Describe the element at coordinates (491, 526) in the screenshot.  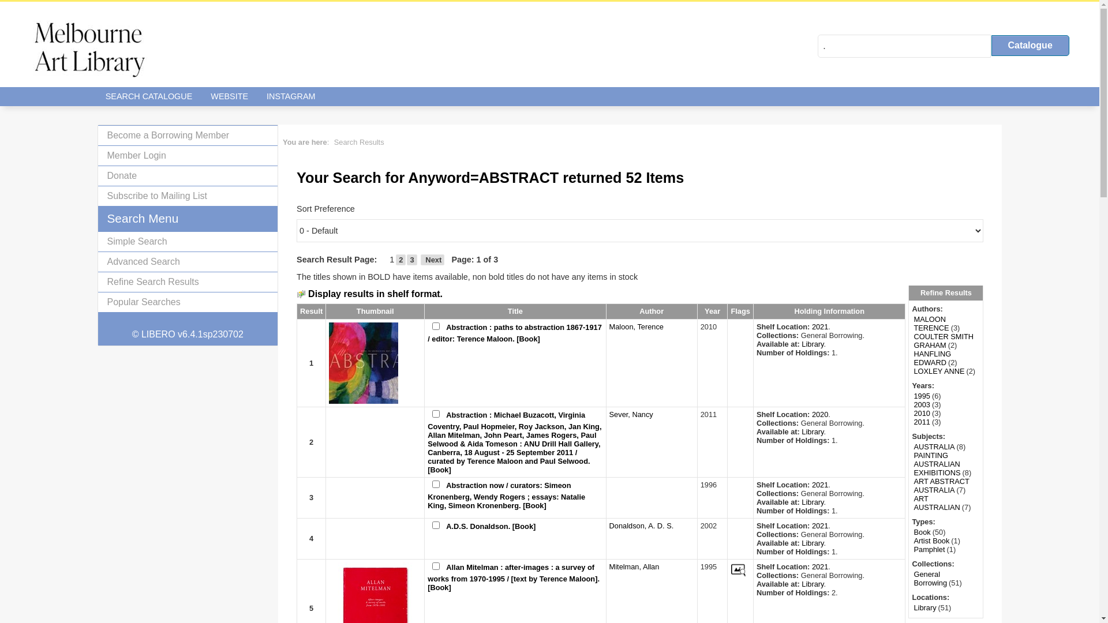
I see `A.D.S. Donaldson. [Book]` at that location.